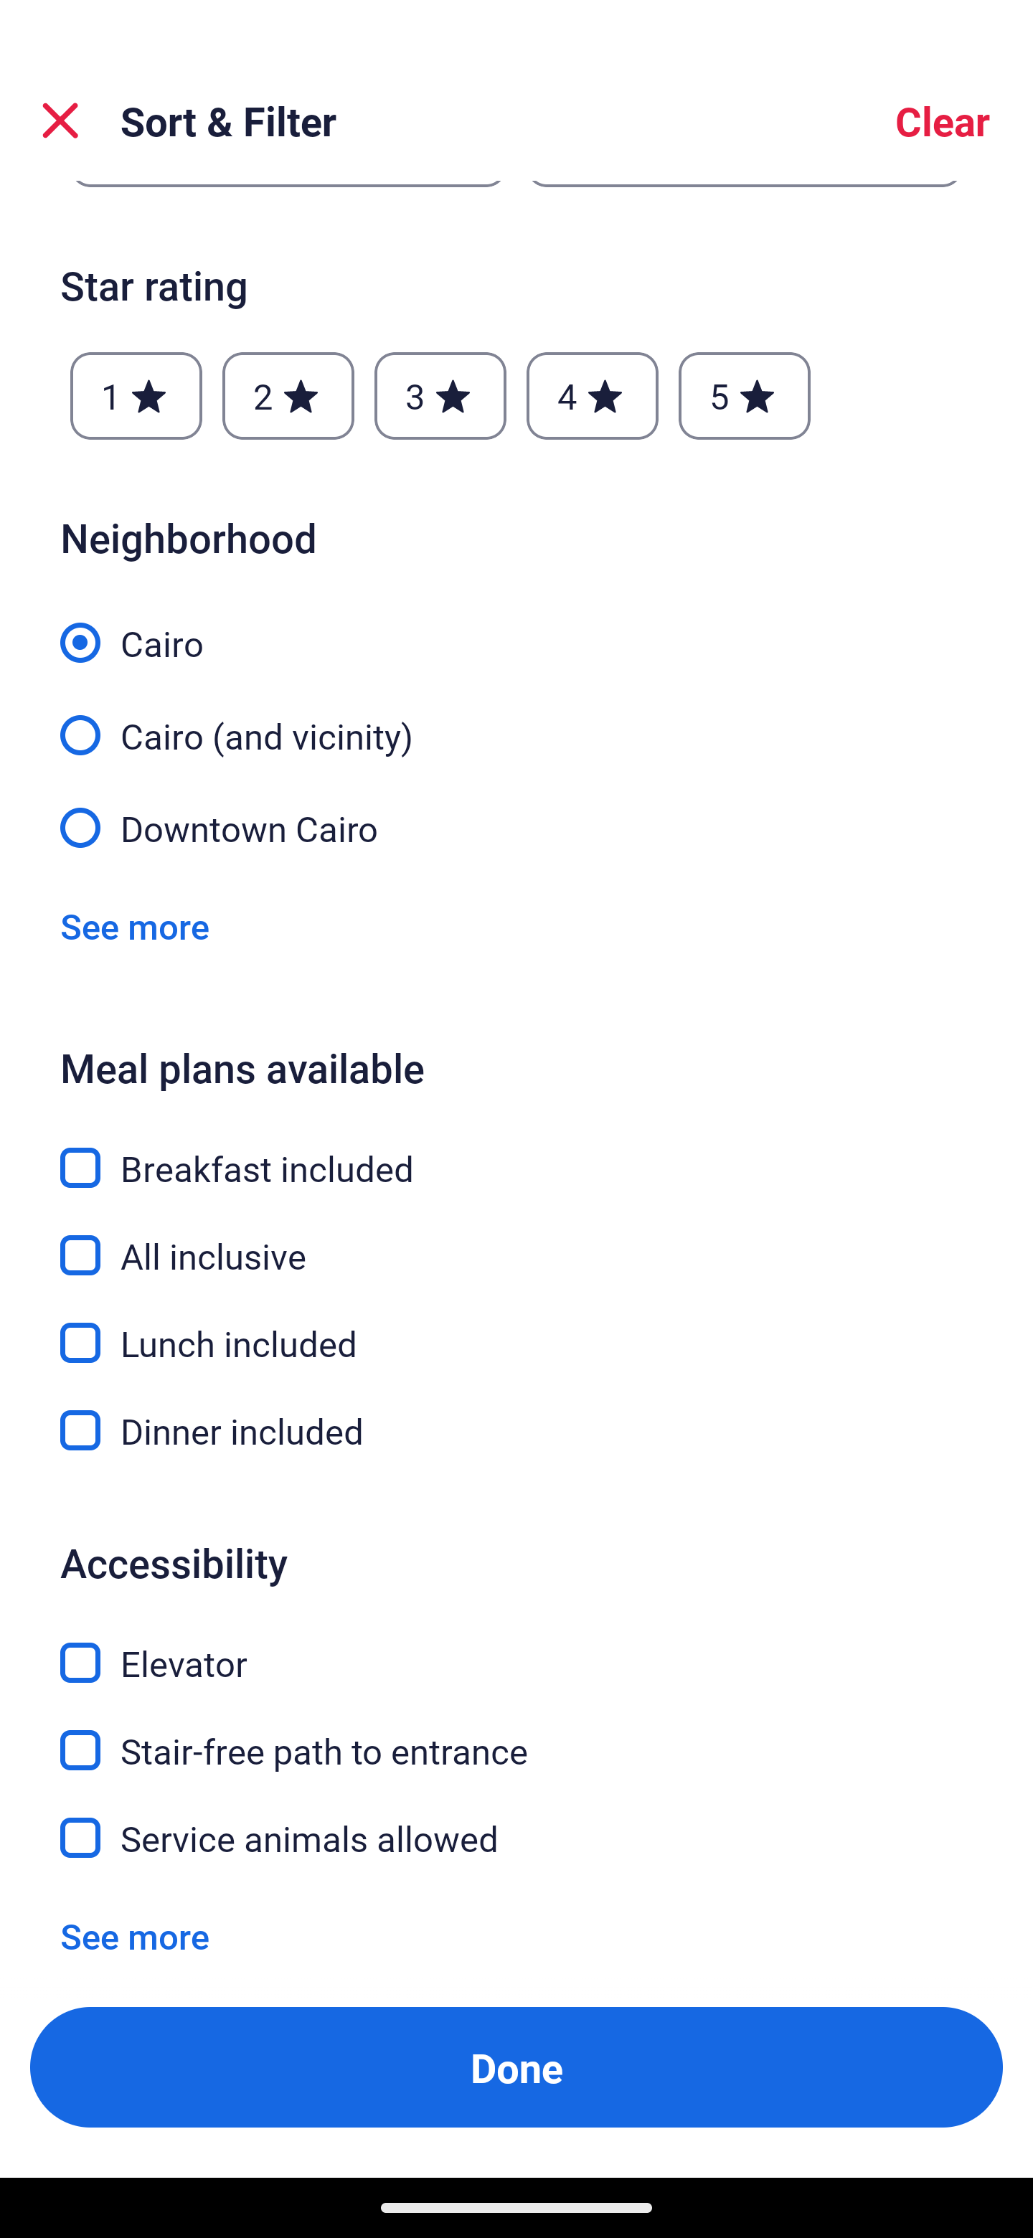 The height and width of the screenshot is (2238, 1033). Describe the element at coordinates (516, 2067) in the screenshot. I see `Apply and close Sort and Filter Done` at that location.